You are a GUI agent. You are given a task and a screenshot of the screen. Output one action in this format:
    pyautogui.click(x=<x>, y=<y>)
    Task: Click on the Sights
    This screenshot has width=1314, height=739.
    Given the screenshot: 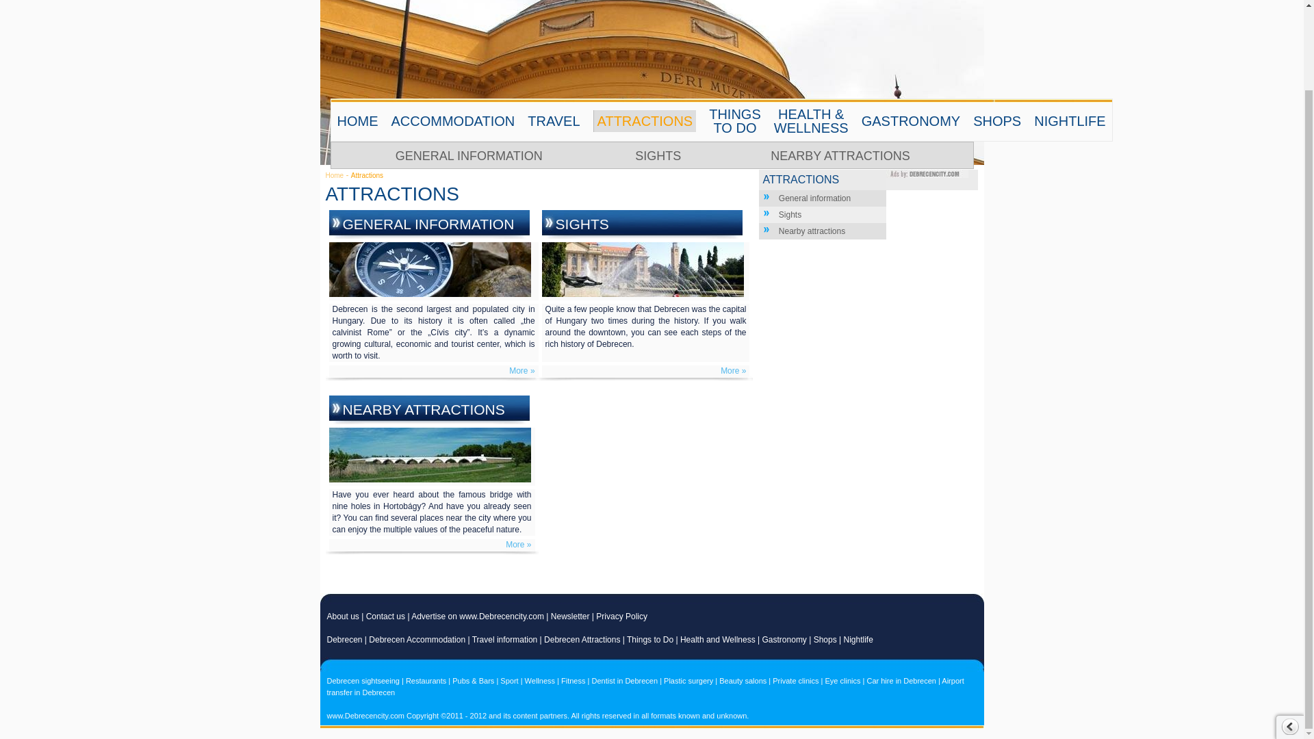 What is the action you would take?
    pyautogui.click(x=790, y=214)
    